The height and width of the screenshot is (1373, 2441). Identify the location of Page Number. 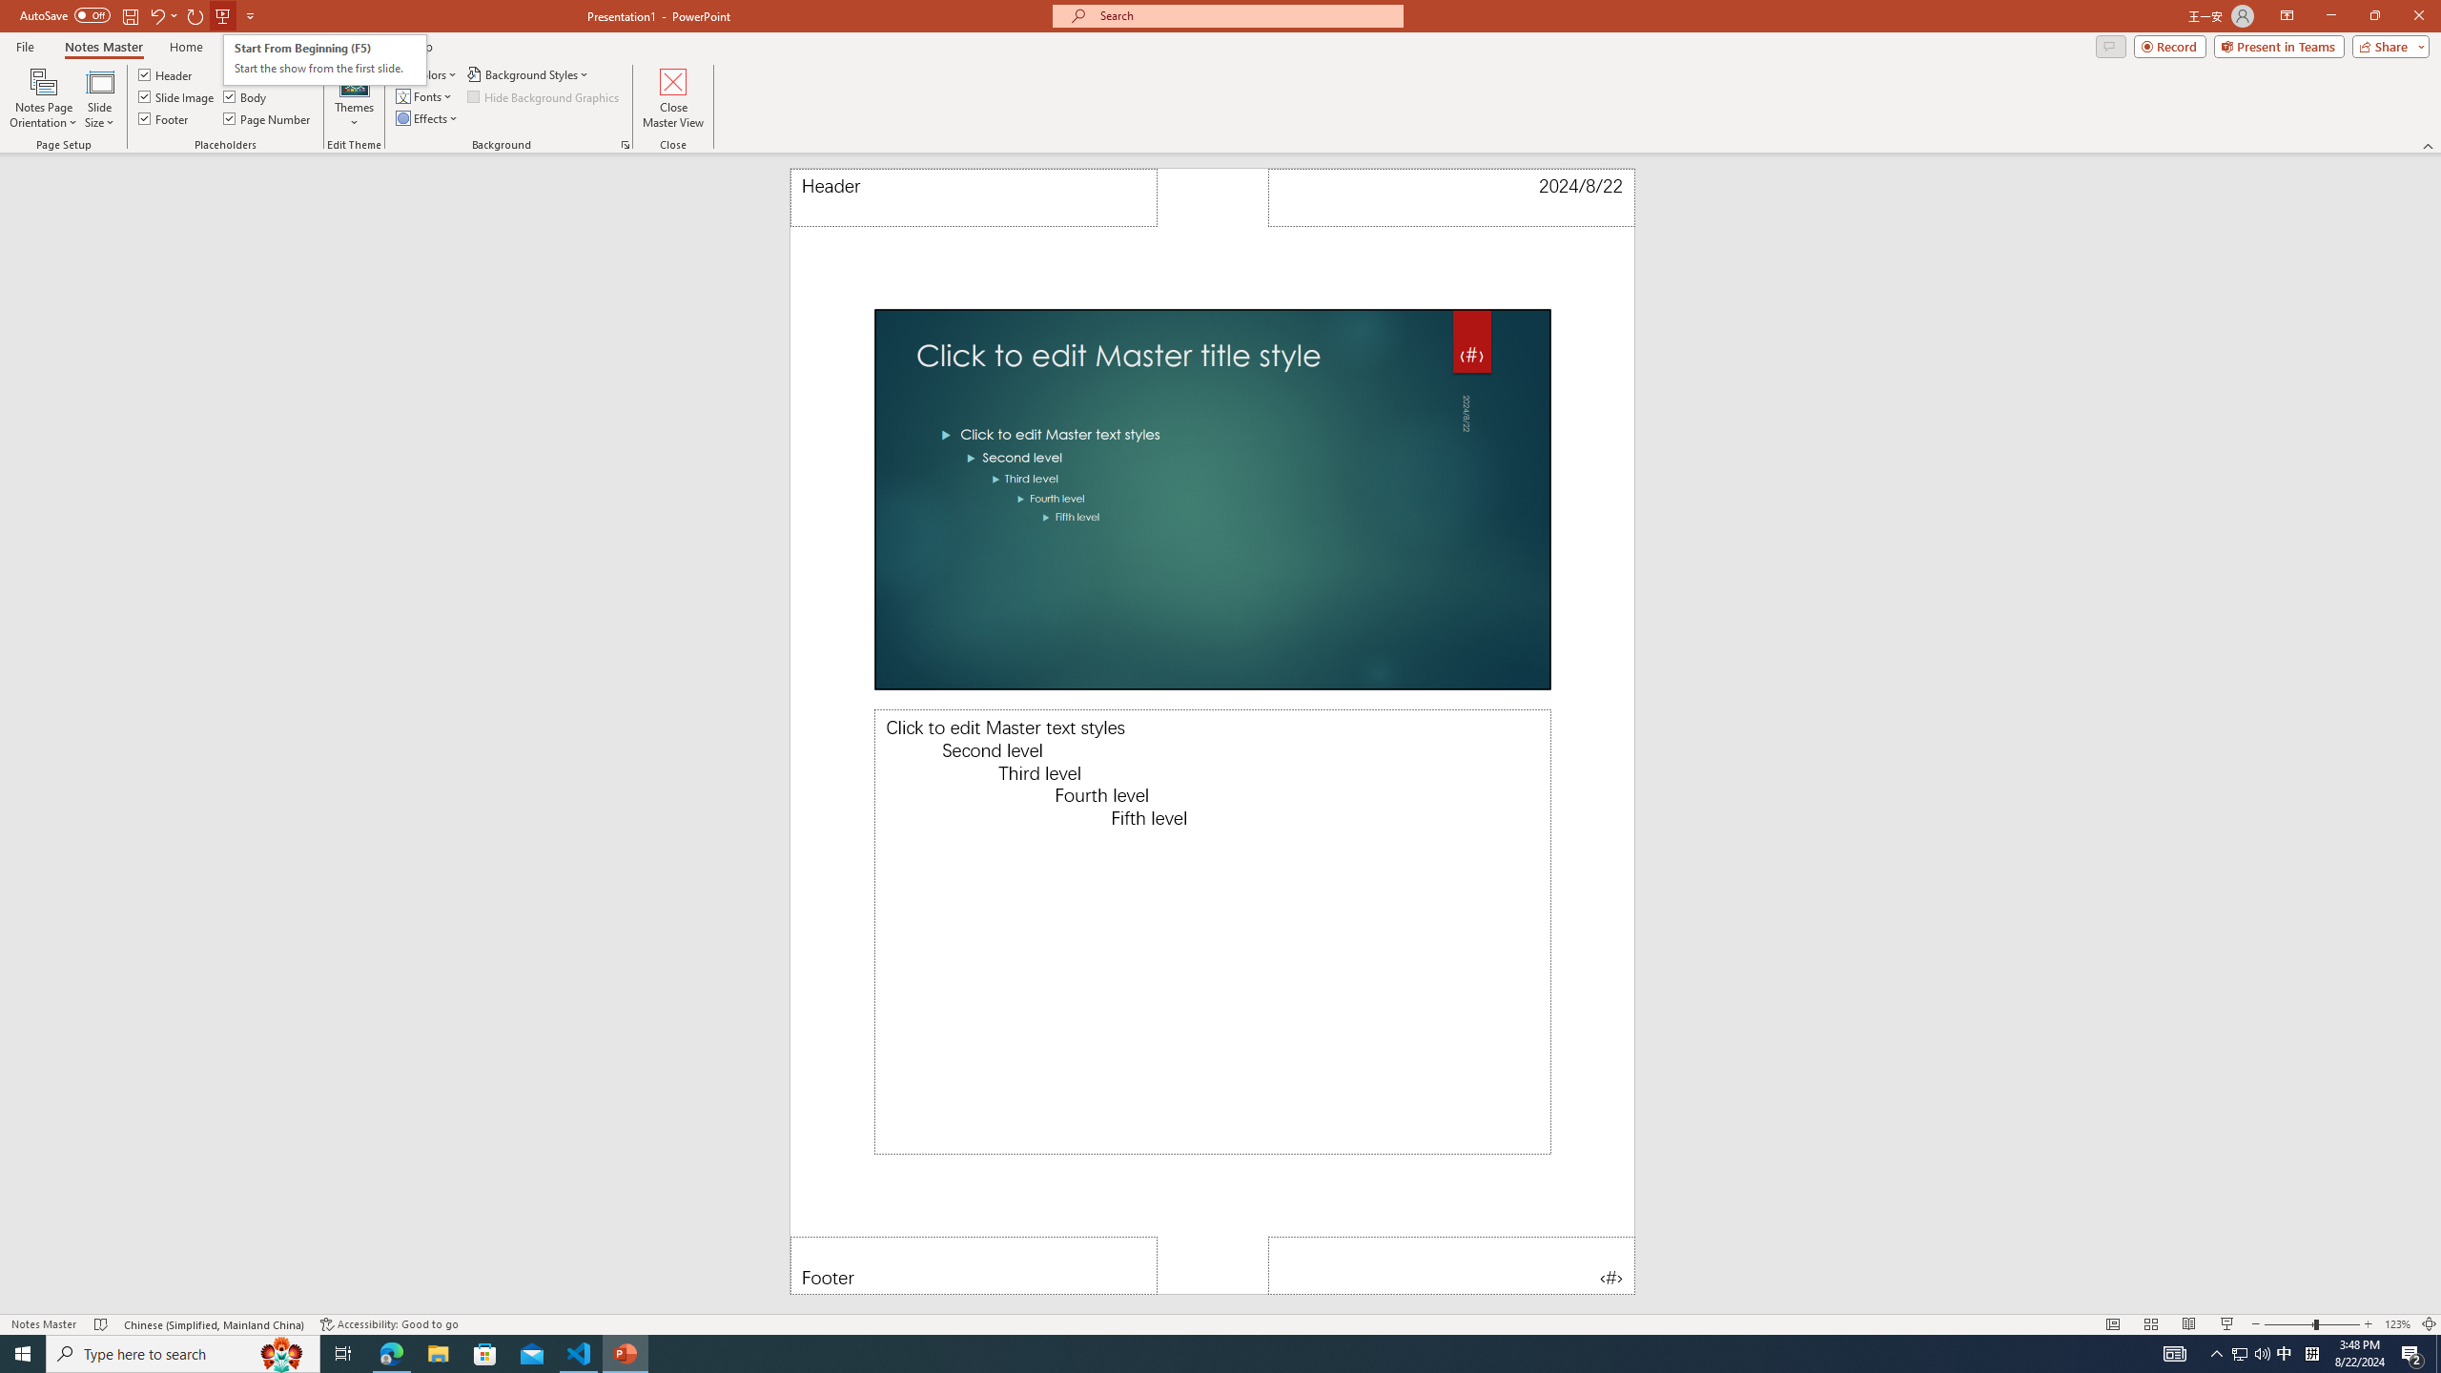
(268, 118).